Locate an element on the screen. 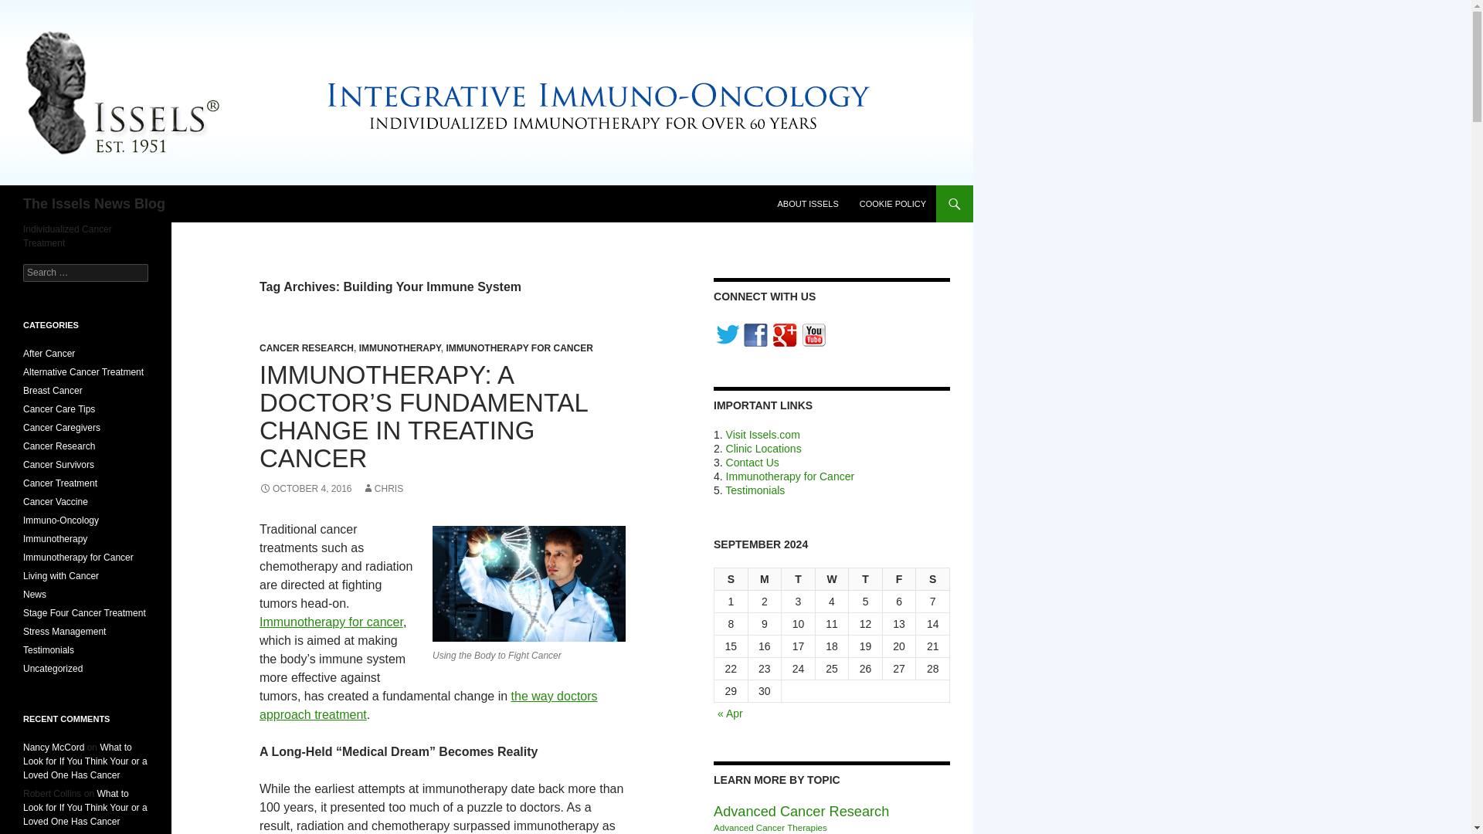  CHRIS is located at coordinates (382, 489).